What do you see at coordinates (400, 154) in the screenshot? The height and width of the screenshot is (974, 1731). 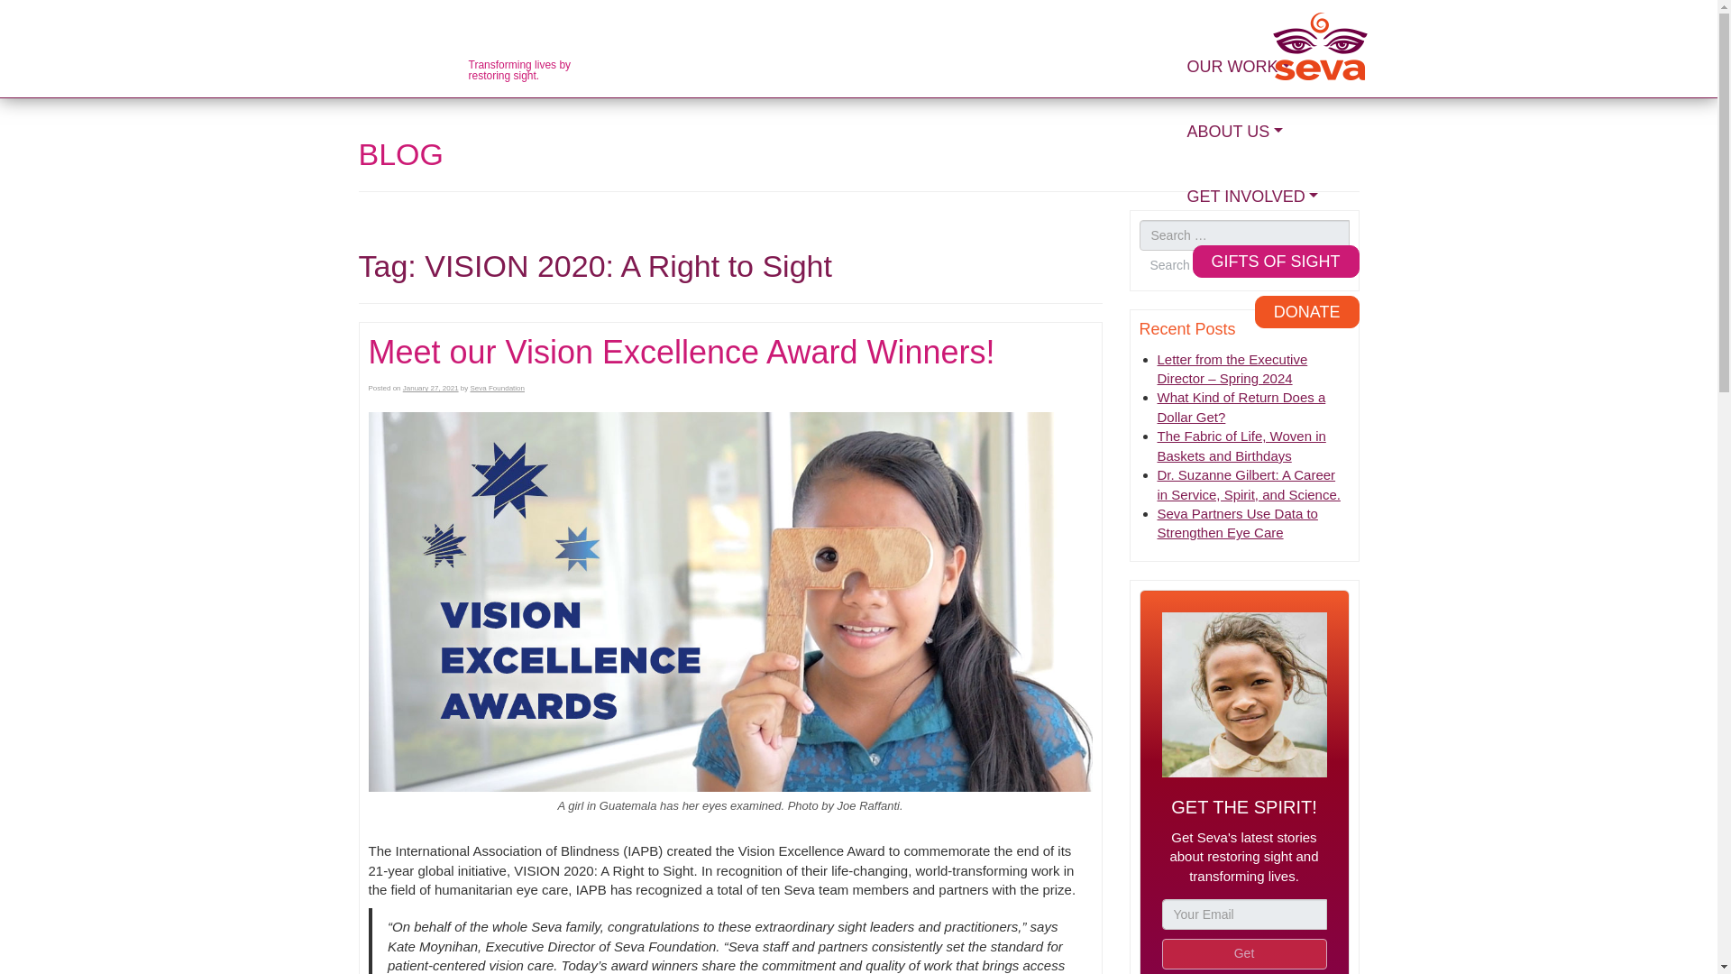 I see `BLOG` at bounding box center [400, 154].